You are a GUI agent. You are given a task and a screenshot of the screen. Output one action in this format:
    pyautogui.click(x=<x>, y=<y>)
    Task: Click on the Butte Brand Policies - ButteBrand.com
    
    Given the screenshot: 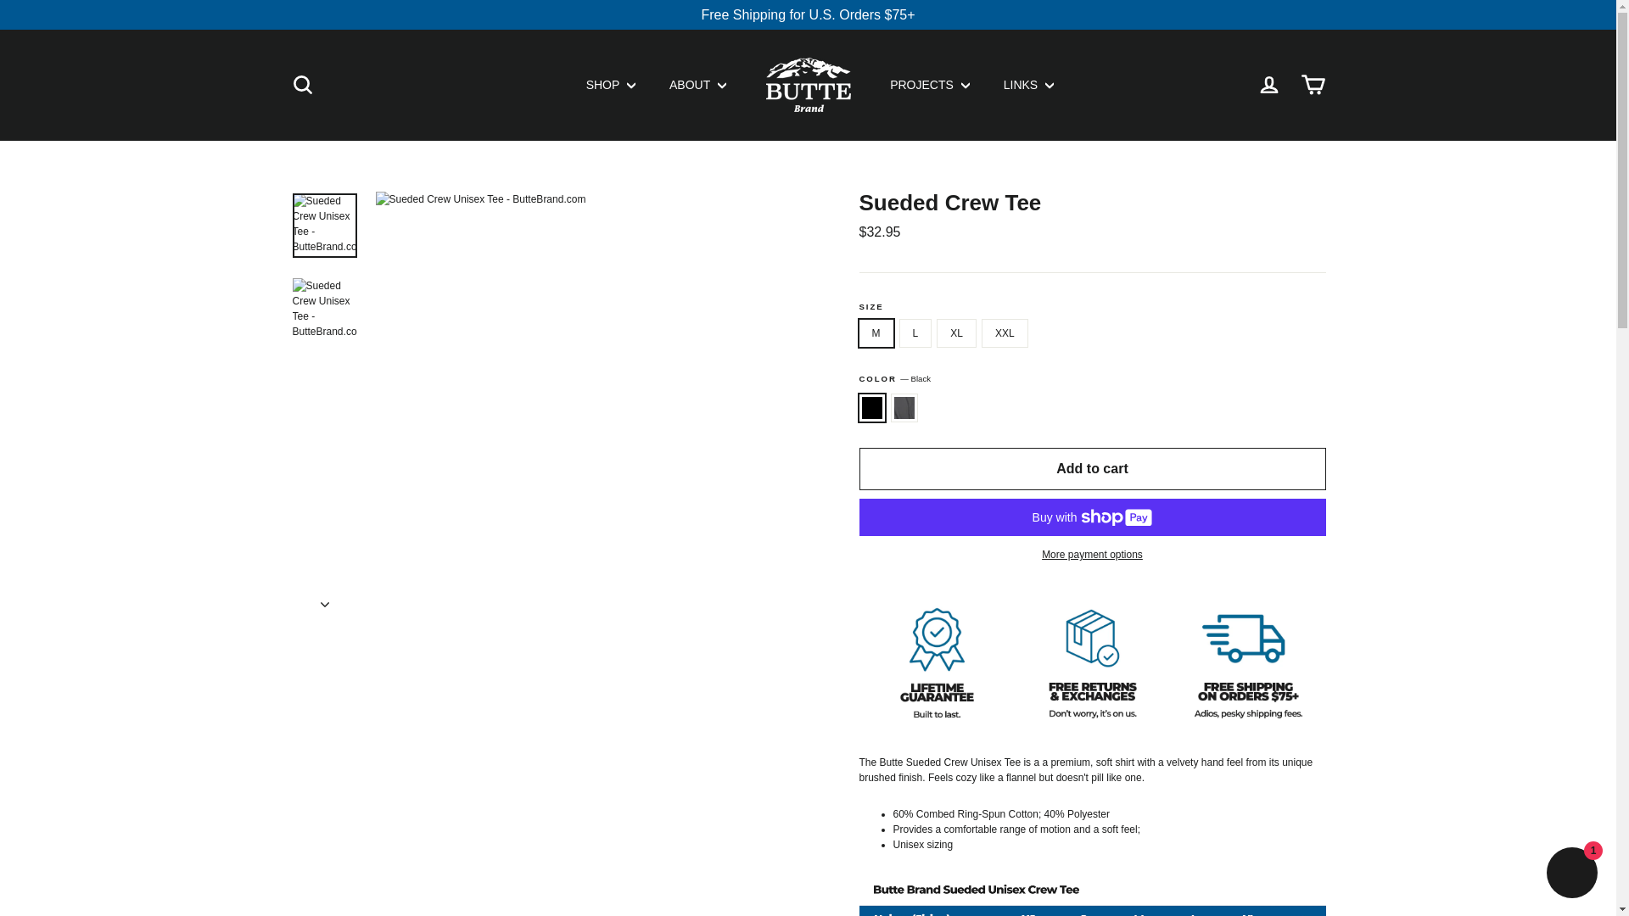 What is the action you would take?
    pyautogui.click(x=1091, y=725)
    